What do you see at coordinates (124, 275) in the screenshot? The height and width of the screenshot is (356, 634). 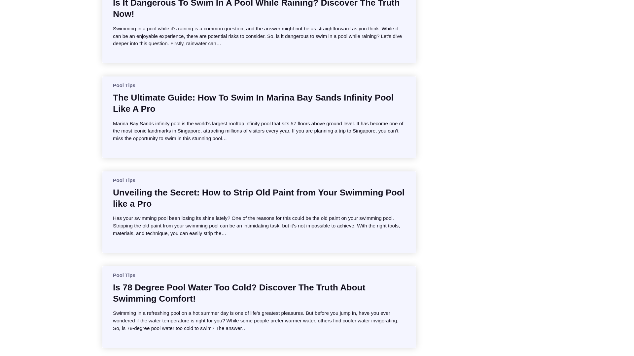 I see `Pool Tips` at bounding box center [124, 275].